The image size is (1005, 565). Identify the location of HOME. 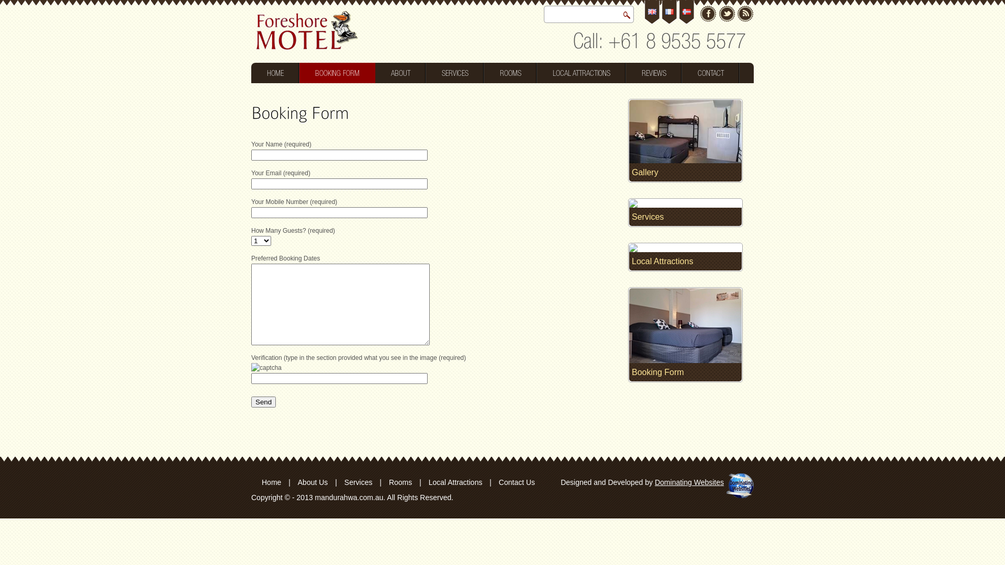
(275, 73).